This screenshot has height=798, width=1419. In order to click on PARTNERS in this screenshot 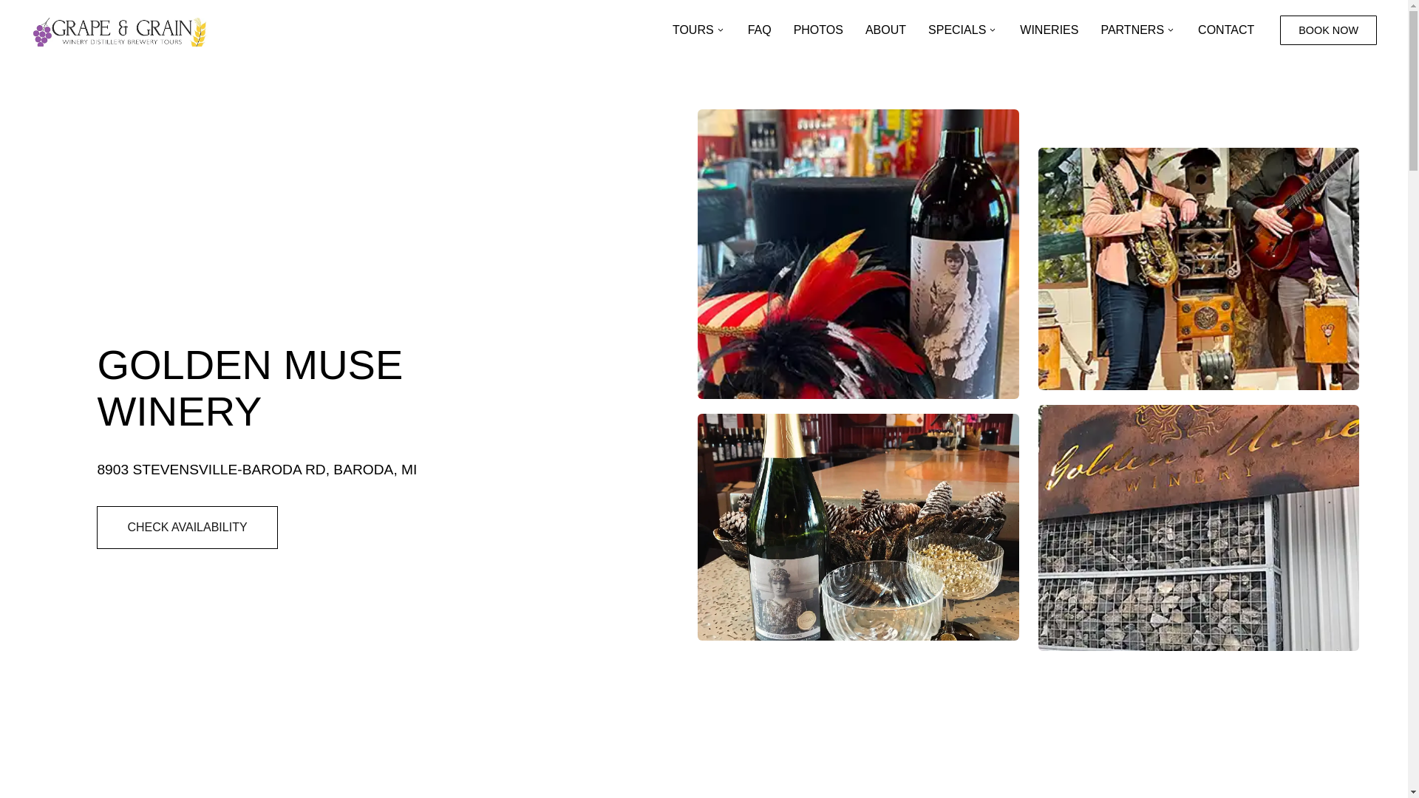, I will do `click(1138, 30)`.